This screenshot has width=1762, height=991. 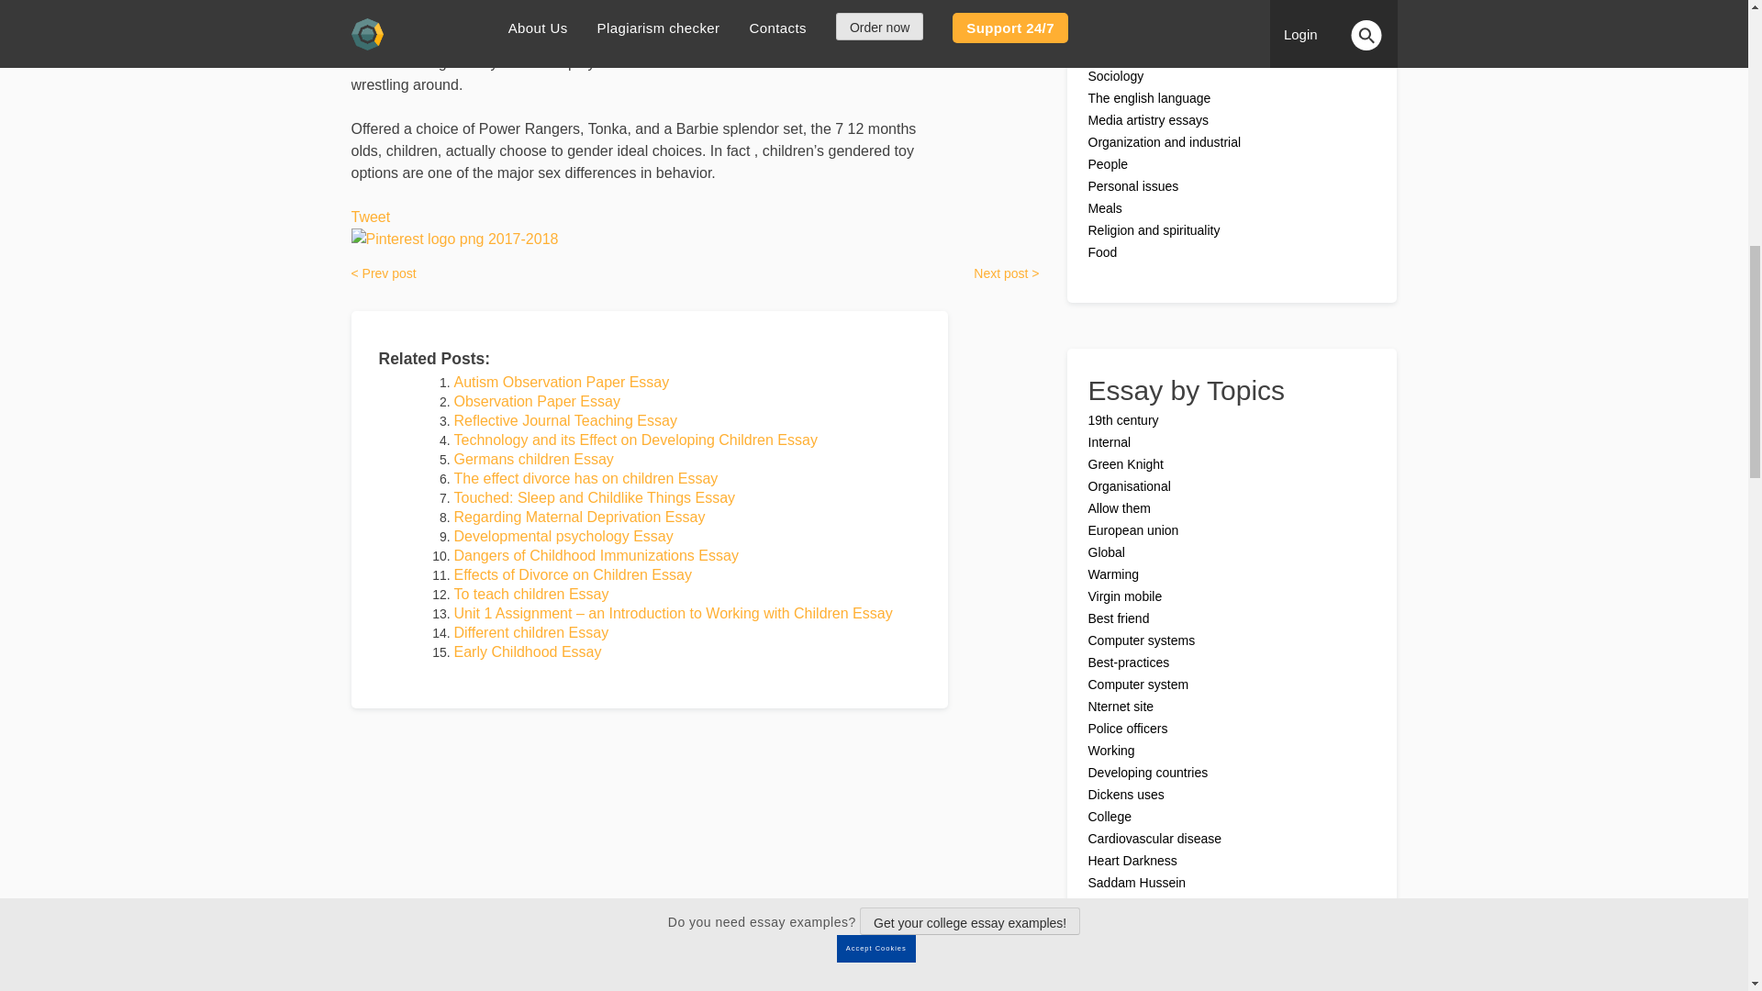 What do you see at coordinates (370, 217) in the screenshot?
I see `Tweet` at bounding box center [370, 217].